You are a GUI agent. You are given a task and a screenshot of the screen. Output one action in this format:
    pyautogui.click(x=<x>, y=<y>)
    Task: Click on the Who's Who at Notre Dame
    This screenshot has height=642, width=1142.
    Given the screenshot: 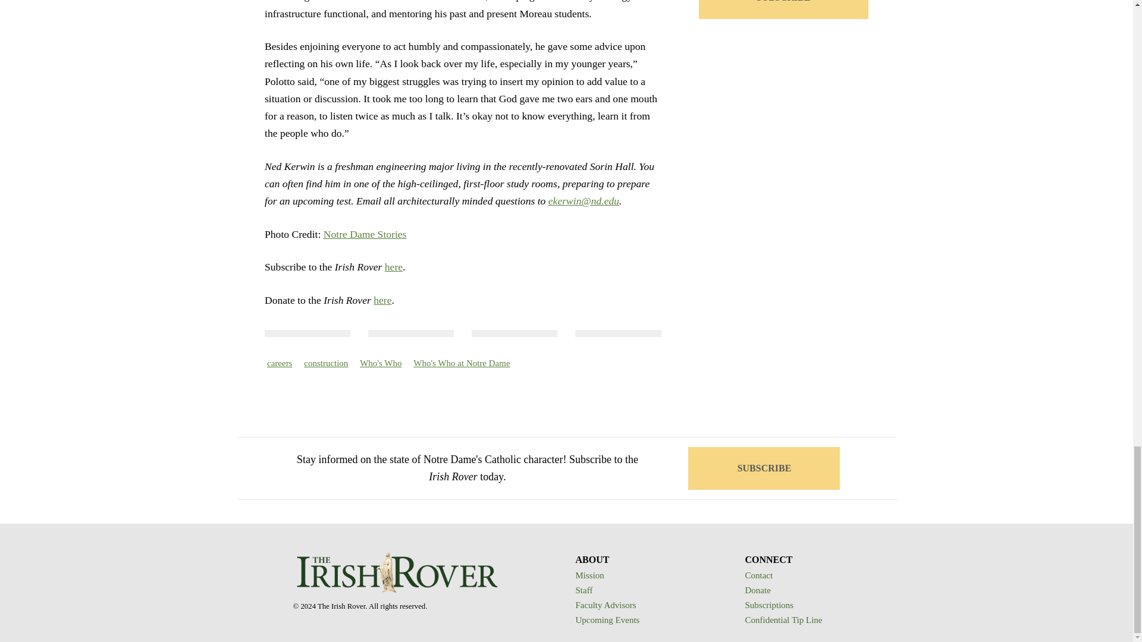 What is the action you would take?
    pyautogui.click(x=462, y=363)
    